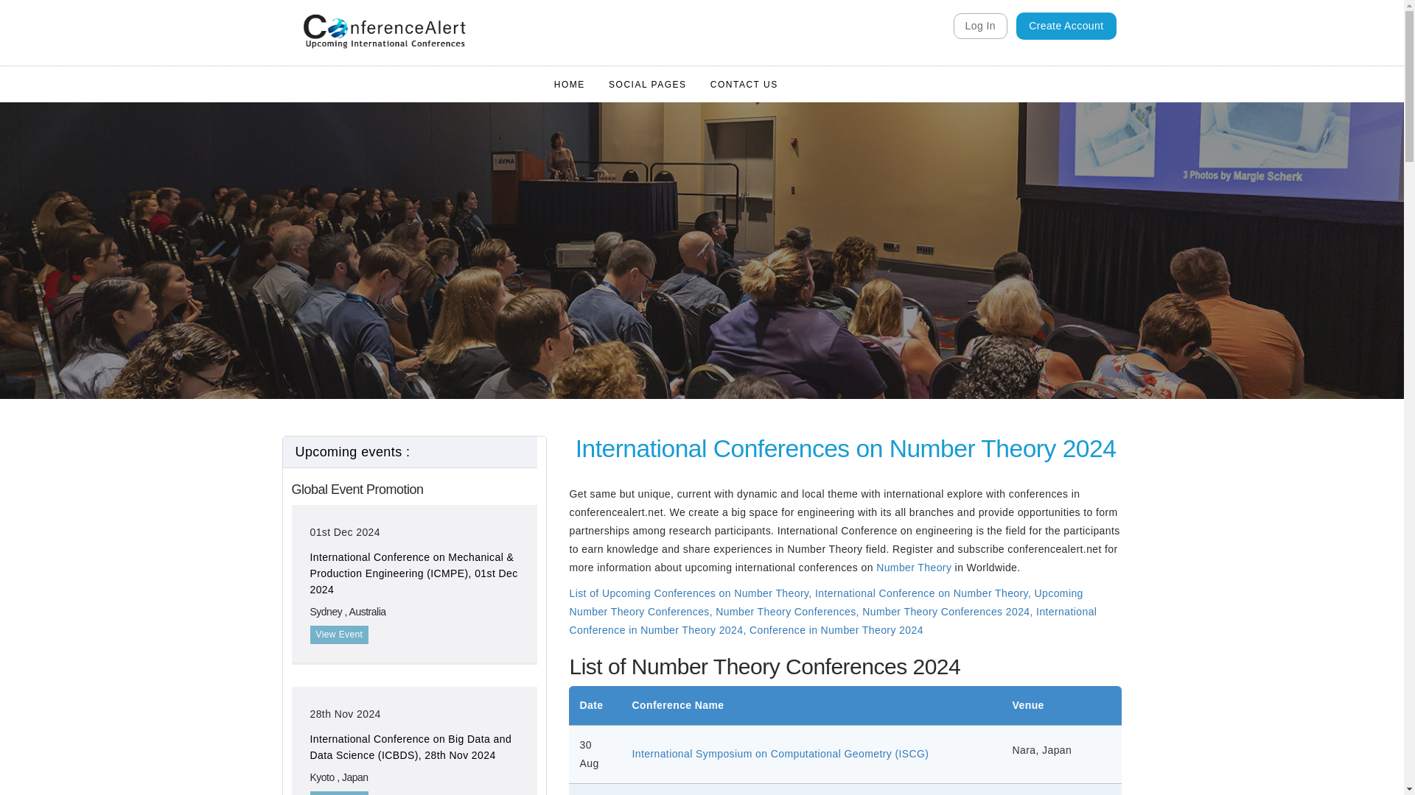 Image resolution: width=1415 pixels, height=795 pixels. I want to click on Number Theory, so click(913, 270).